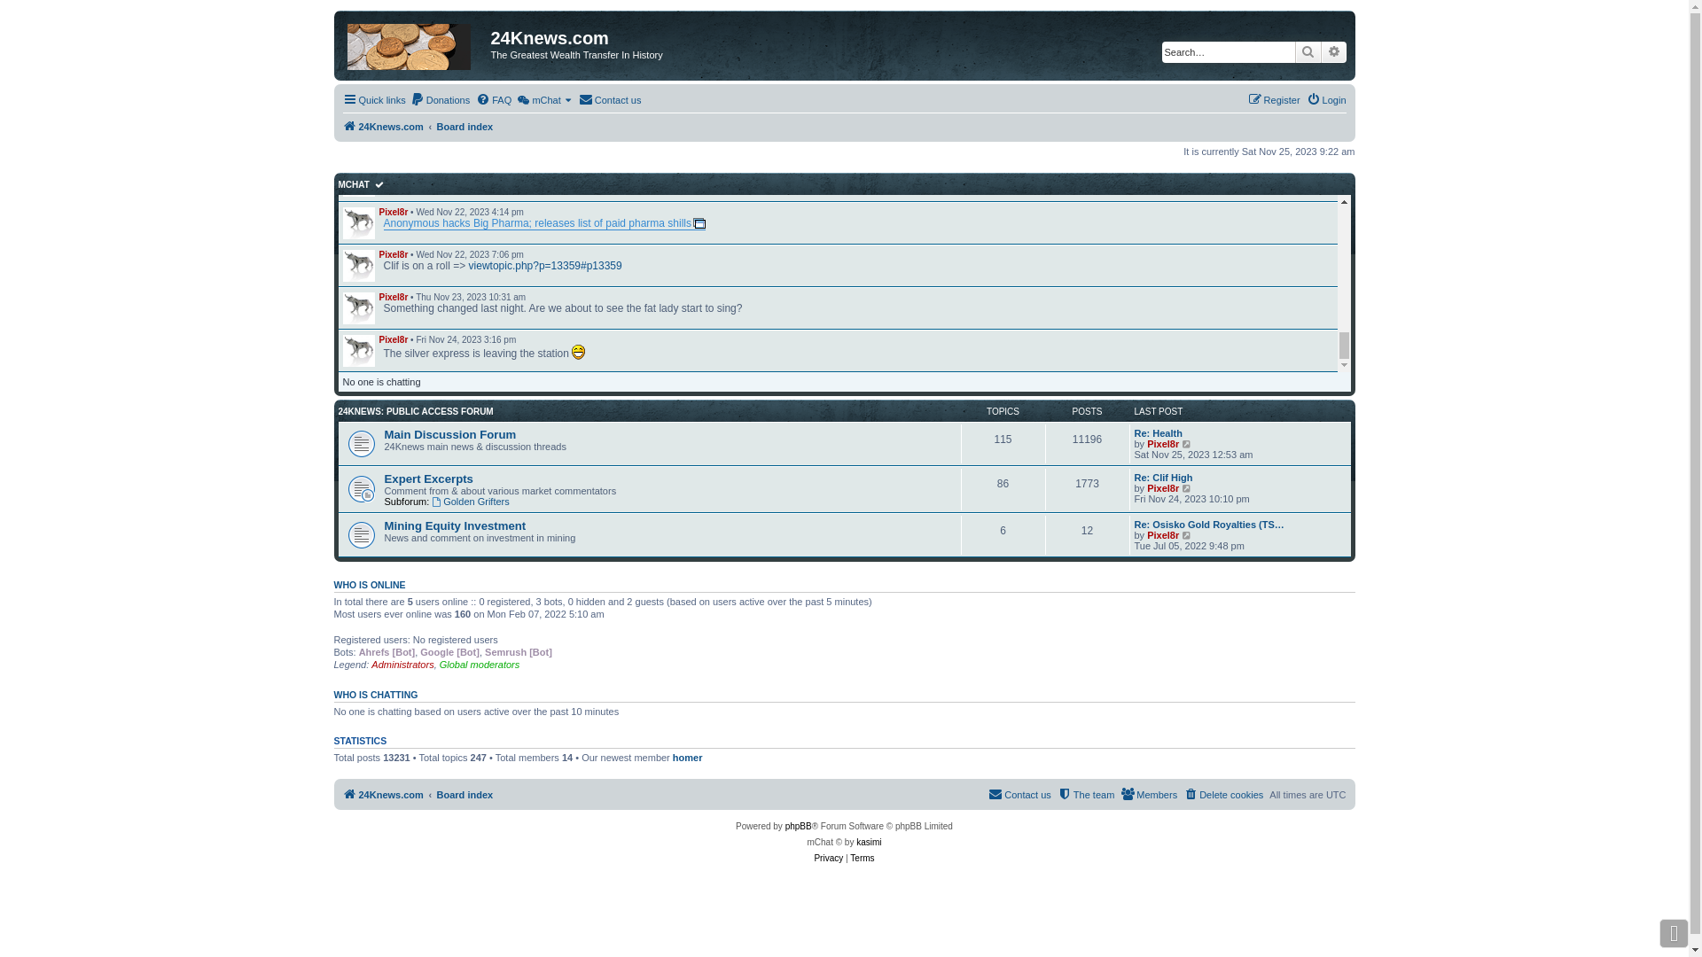 The height and width of the screenshot is (957, 1702). I want to click on Contact us, so click(610, 100).